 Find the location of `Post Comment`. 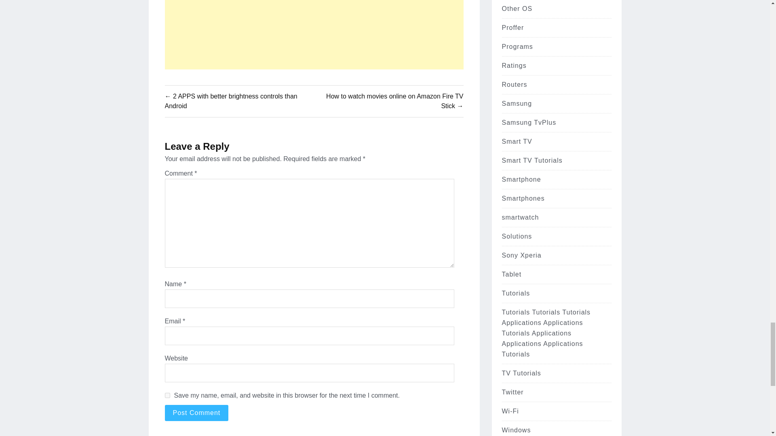

Post Comment is located at coordinates (196, 413).